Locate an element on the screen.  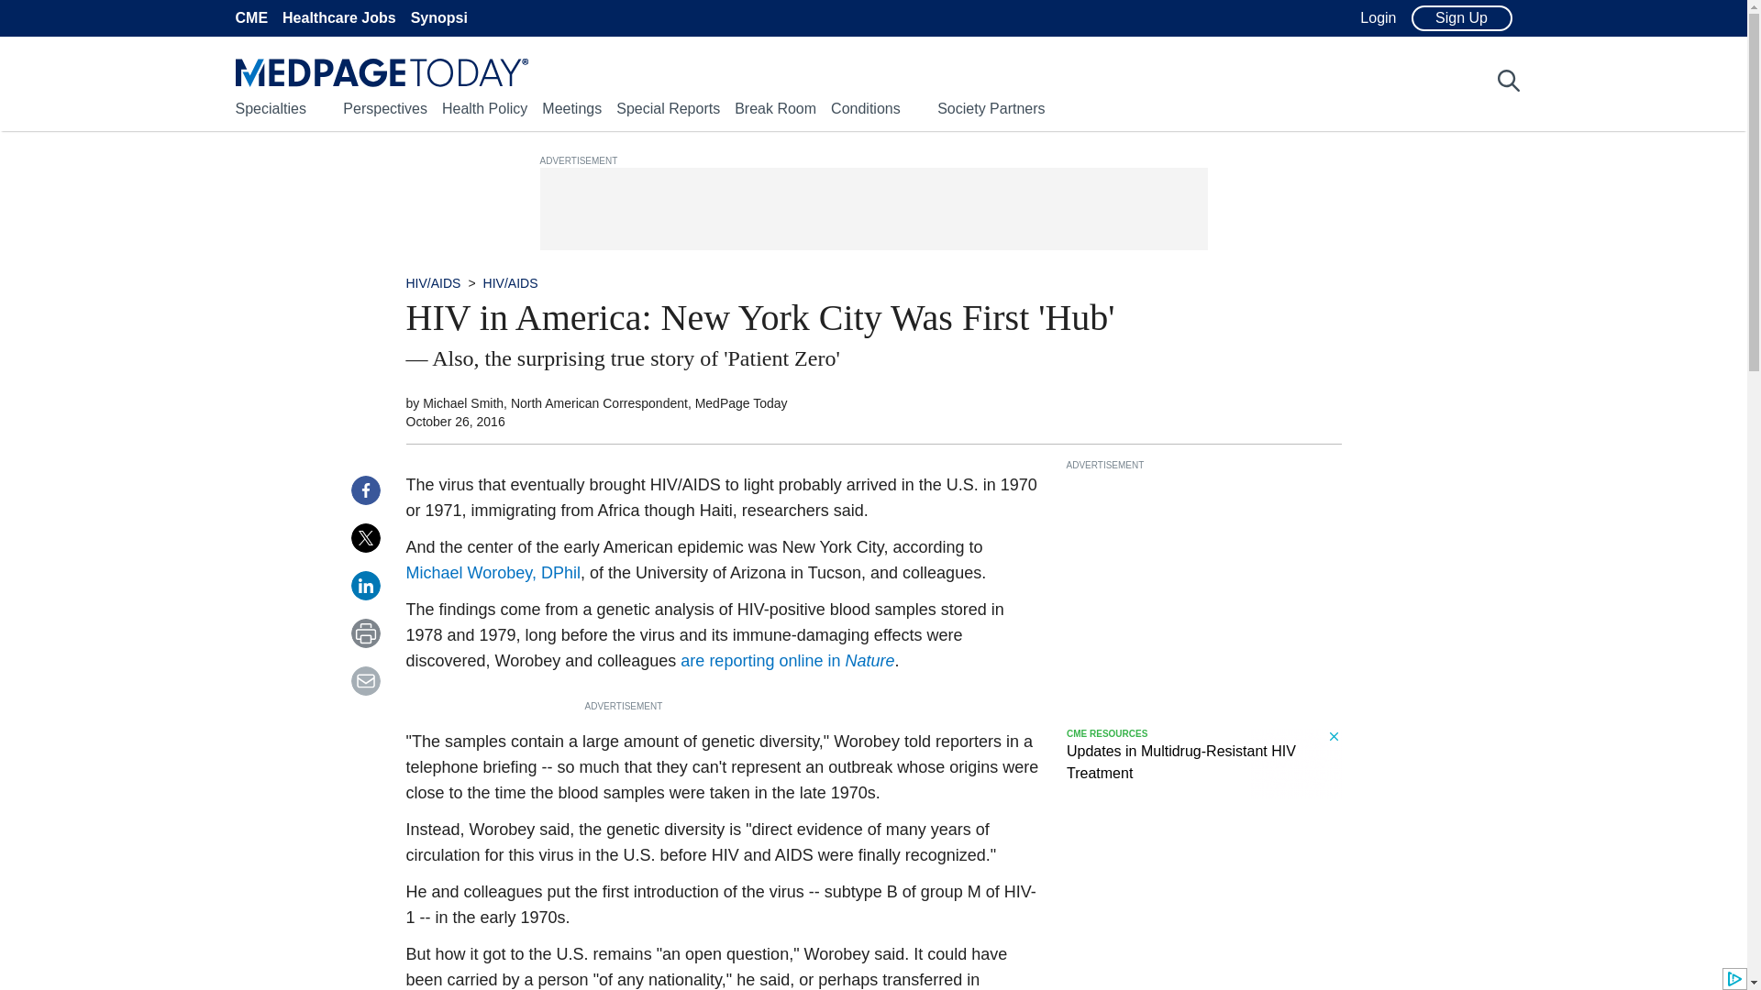
3rd party ad content is located at coordinates (1202, 763).